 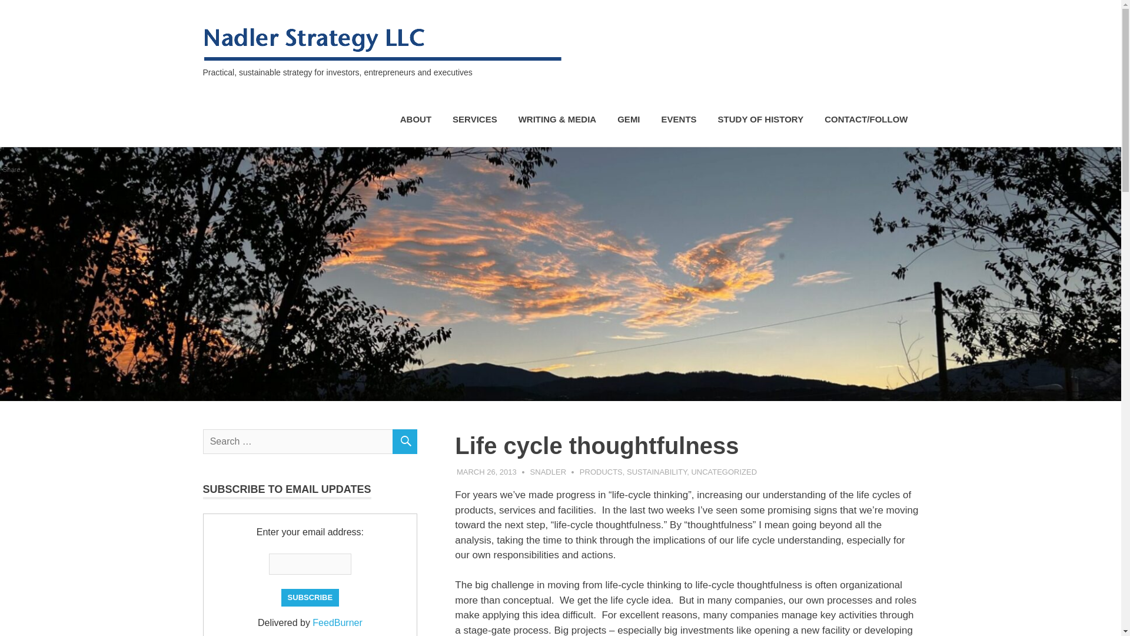 I want to click on Subscribe, so click(x=310, y=598).